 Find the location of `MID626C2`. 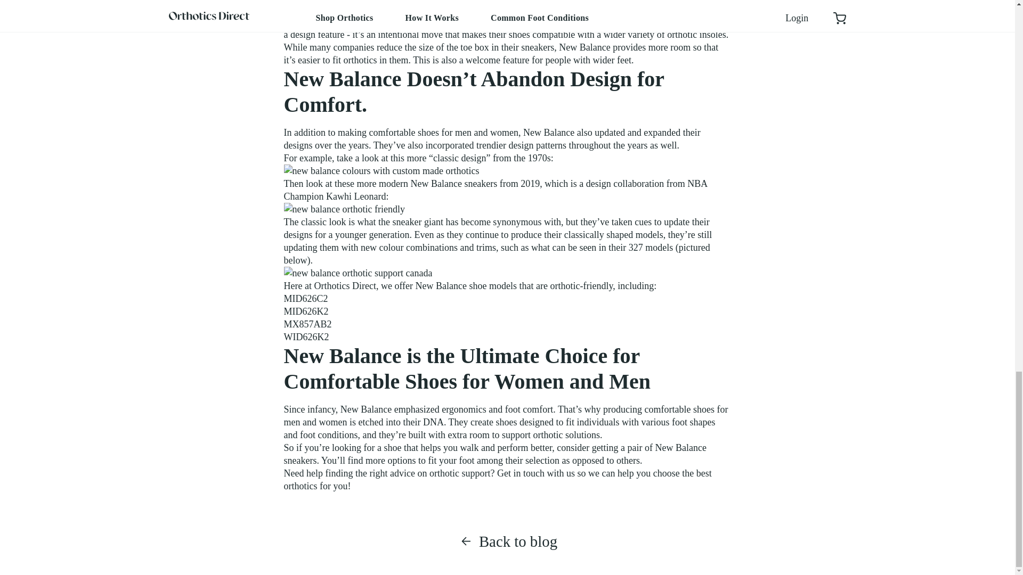

MID626C2 is located at coordinates (305, 298).